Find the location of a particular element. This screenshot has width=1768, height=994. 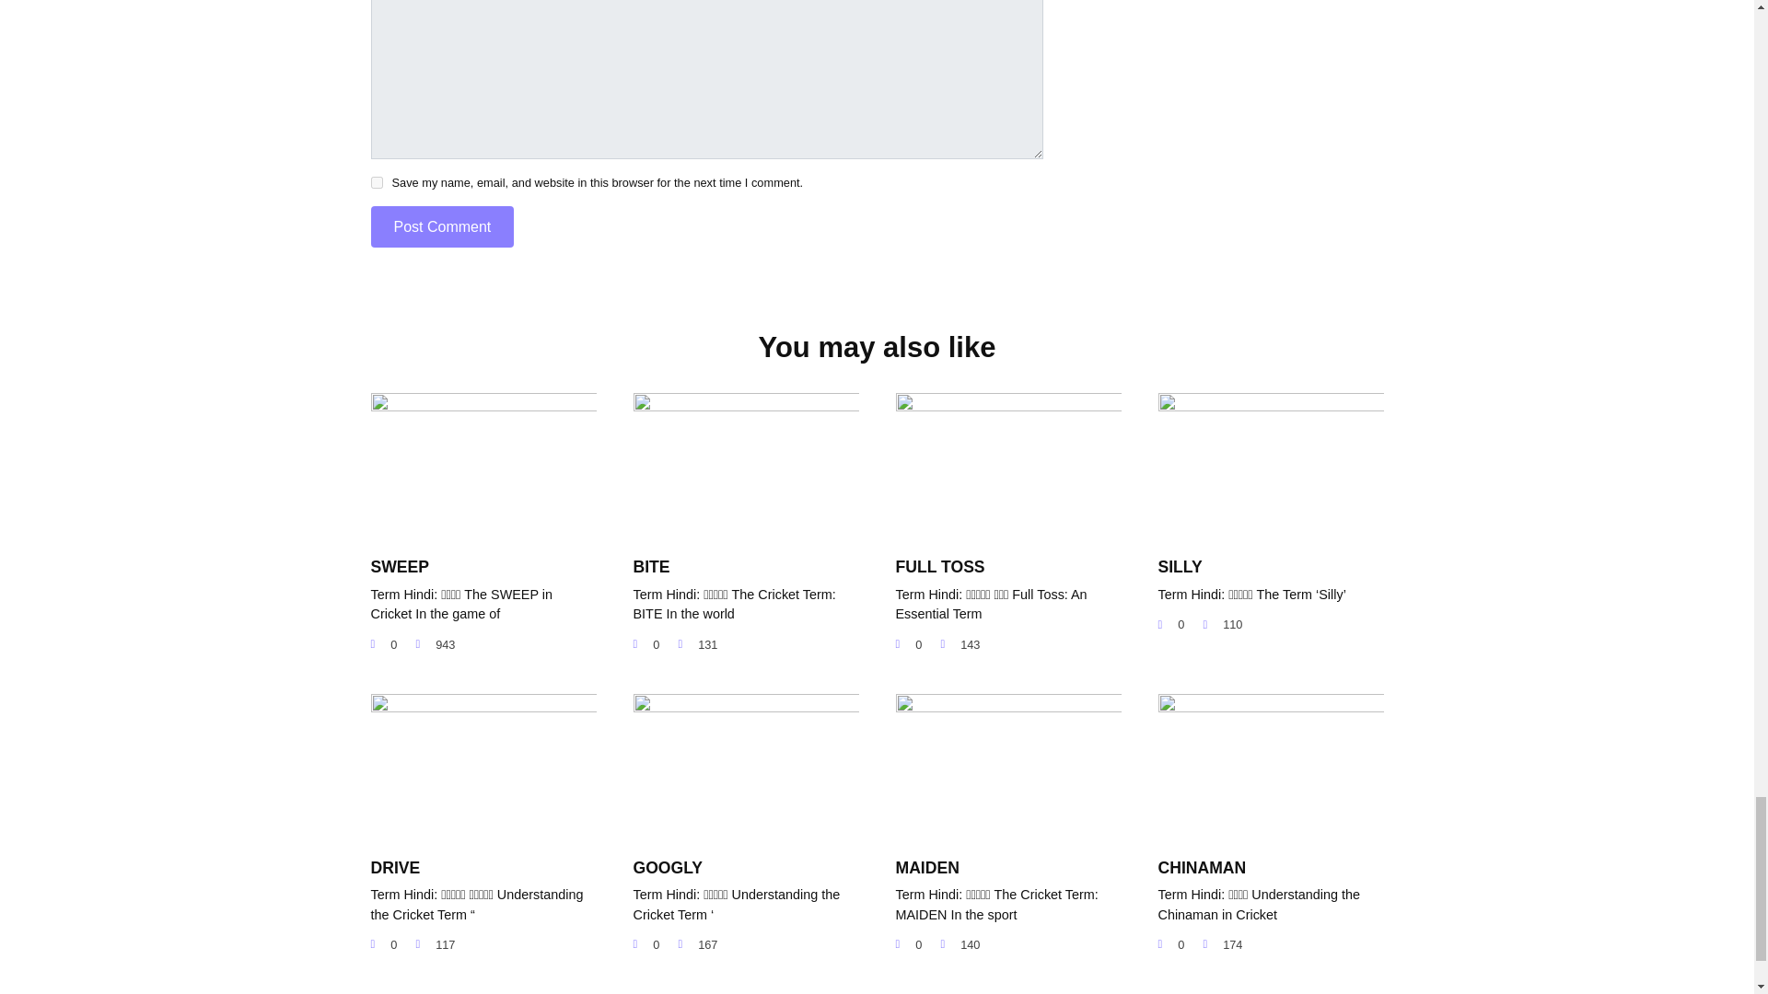

Post Comment is located at coordinates (442, 226).